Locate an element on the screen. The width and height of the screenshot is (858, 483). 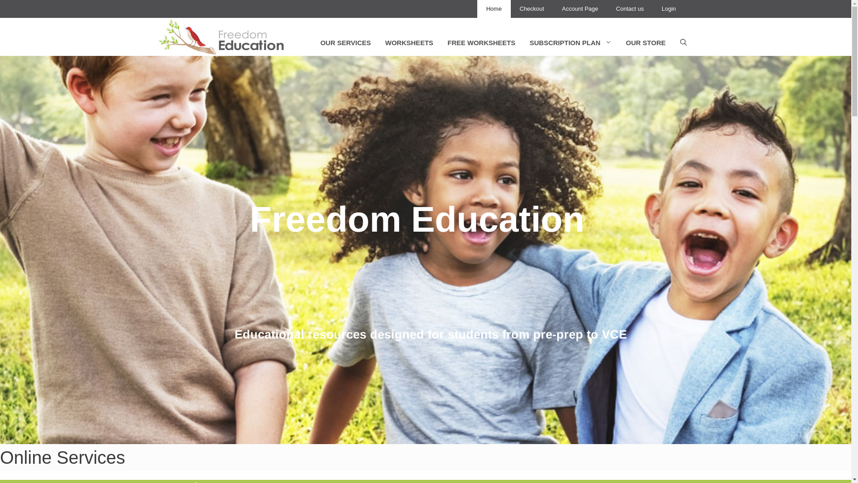
Checkout is located at coordinates (532, 9).